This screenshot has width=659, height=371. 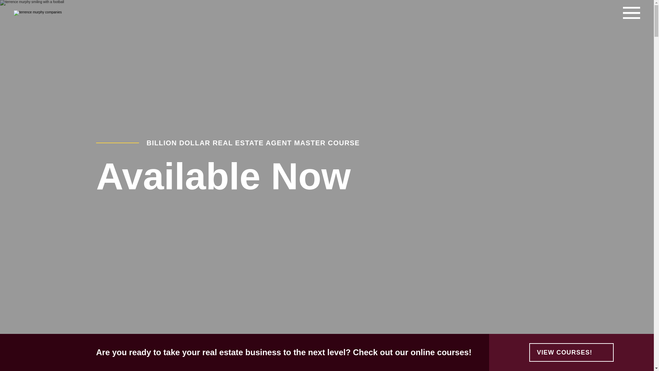 What do you see at coordinates (571, 352) in the screenshot?
I see `VIEW COURSES!` at bounding box center [571, 352].